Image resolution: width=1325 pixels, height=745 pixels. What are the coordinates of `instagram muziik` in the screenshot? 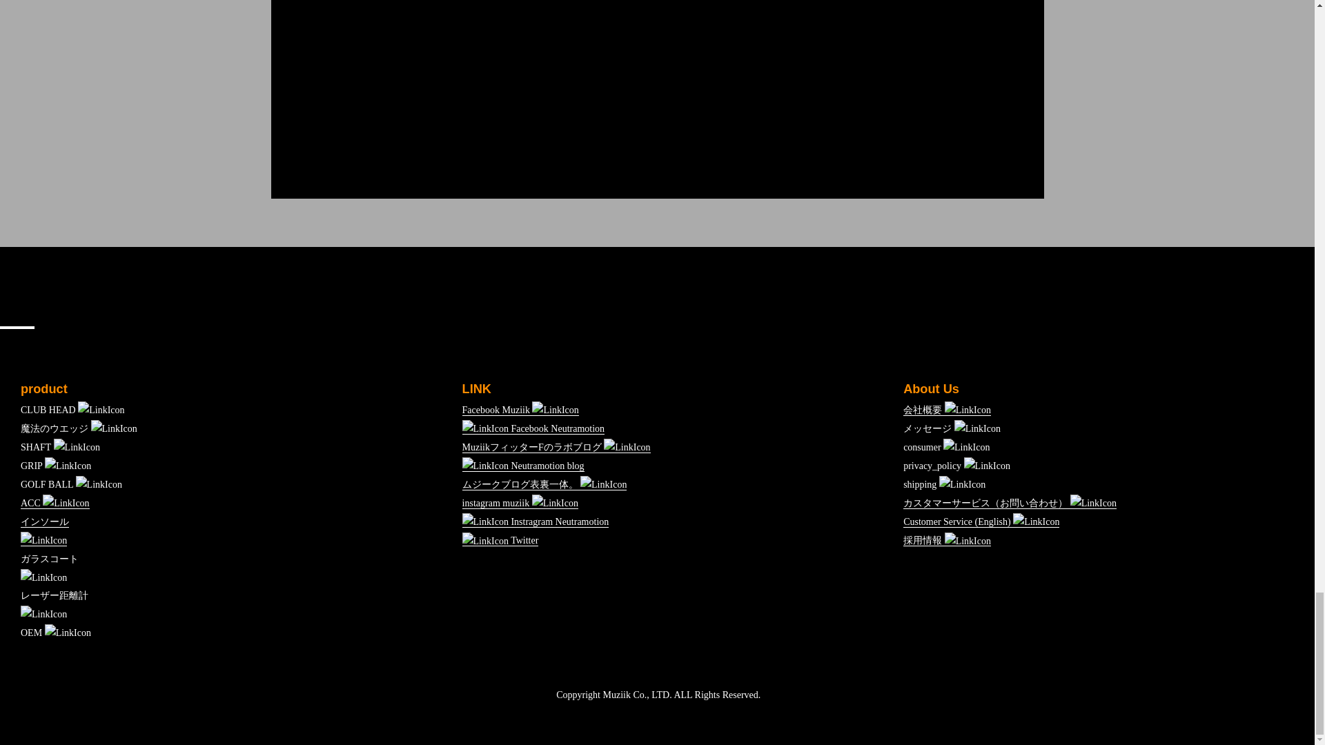 It's located at (520, 504).